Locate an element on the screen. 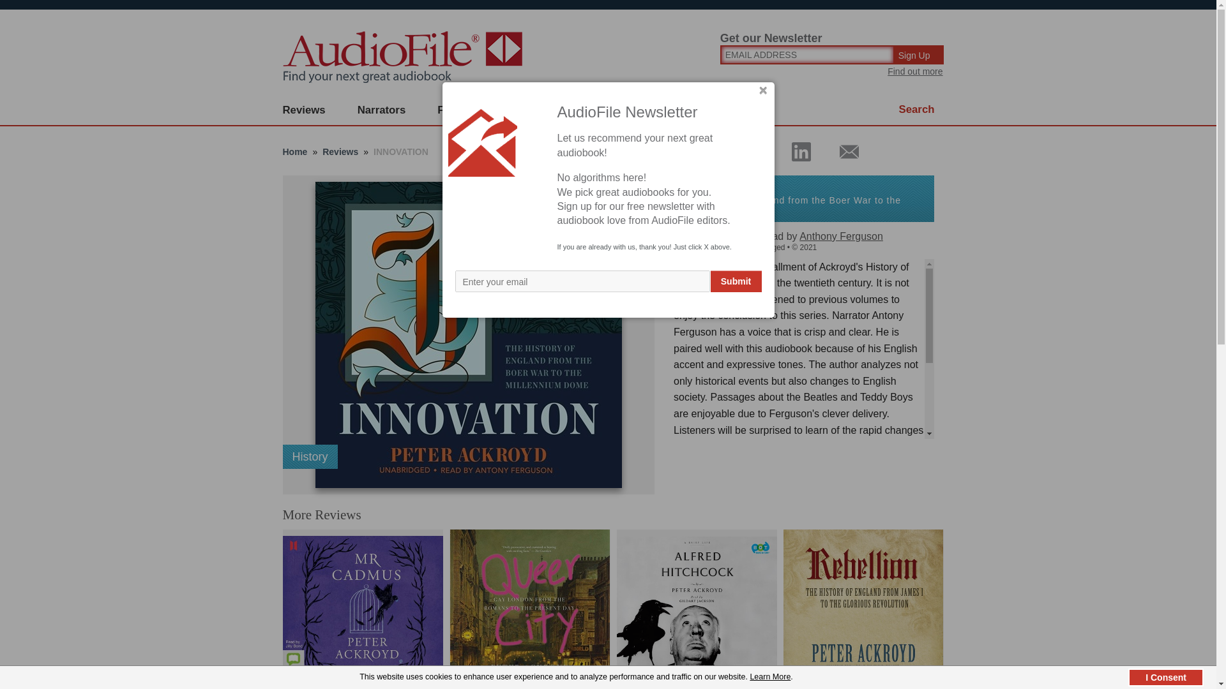 The width and height of the screenshot is (1226, 689). Submit is located at coordinates (736, 281).